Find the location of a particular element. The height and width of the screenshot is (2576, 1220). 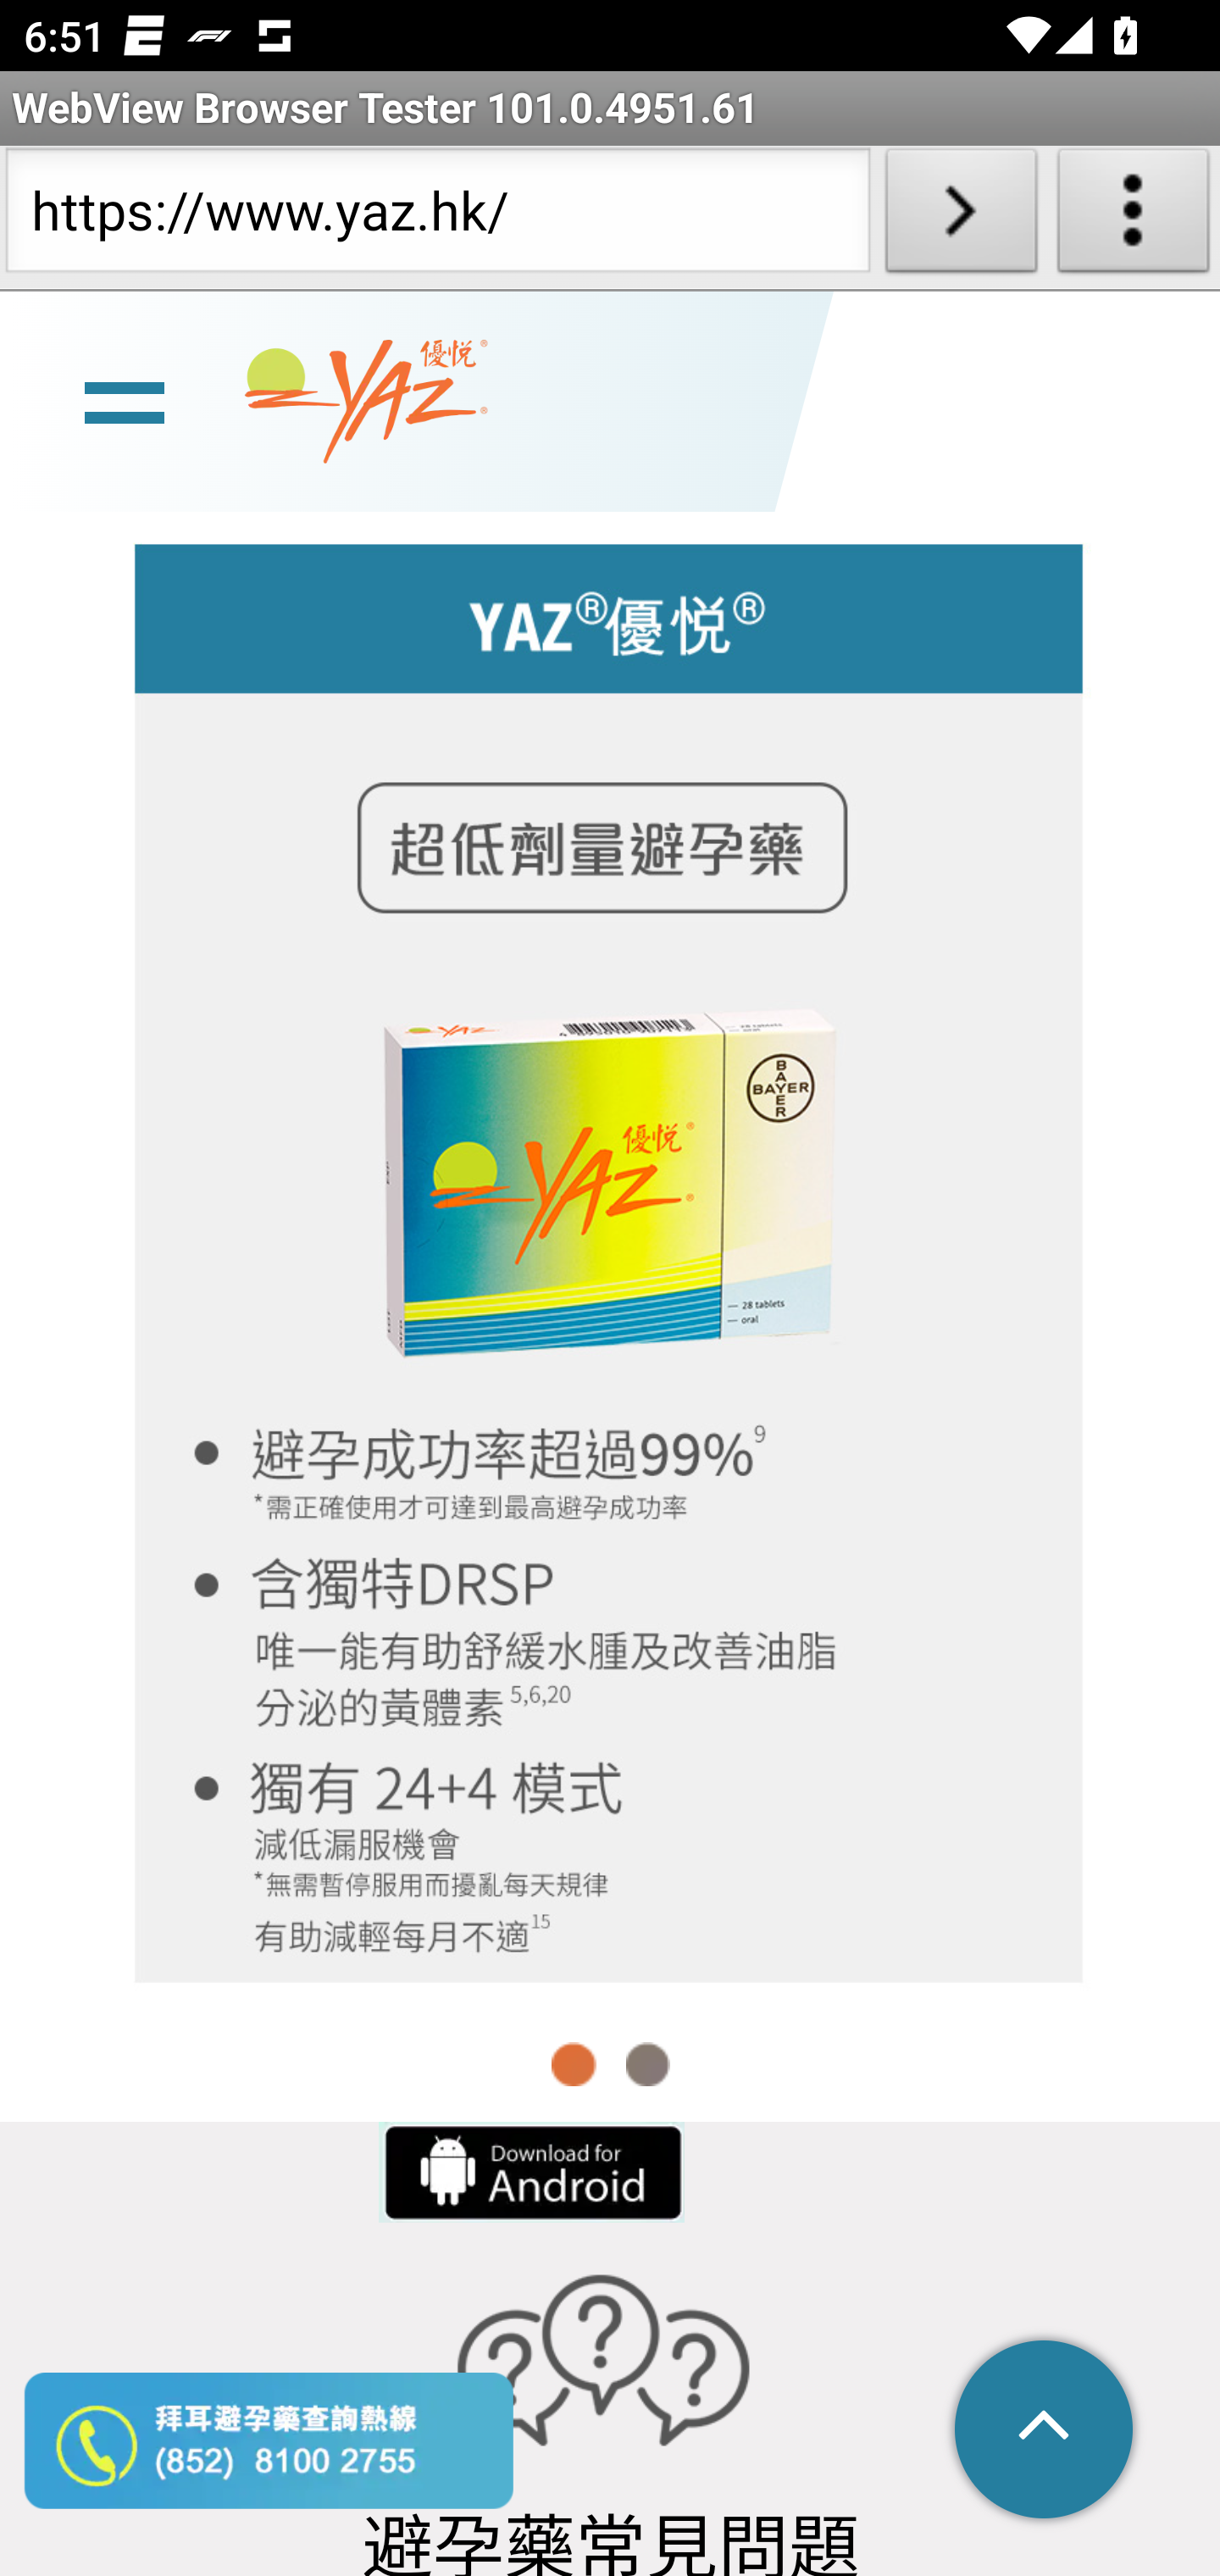

Load URL is located at coordinates (961, 217).